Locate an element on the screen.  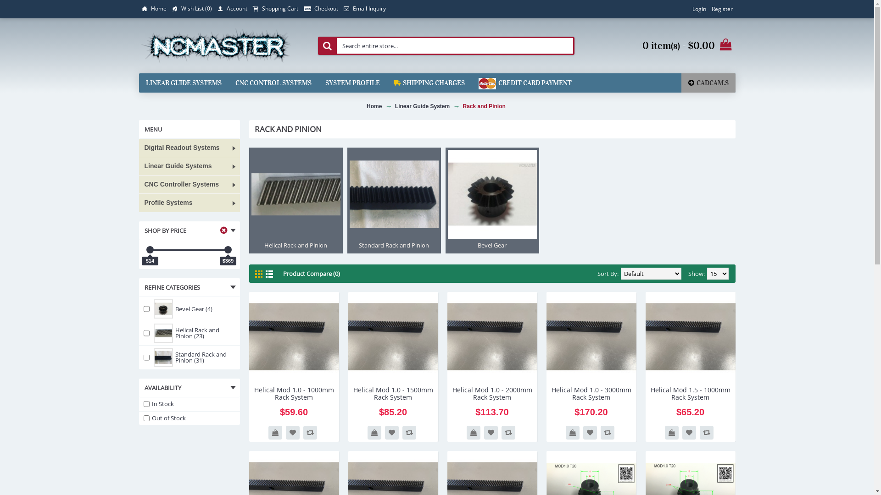
Profile Systems is located at coordinates (189, 203).